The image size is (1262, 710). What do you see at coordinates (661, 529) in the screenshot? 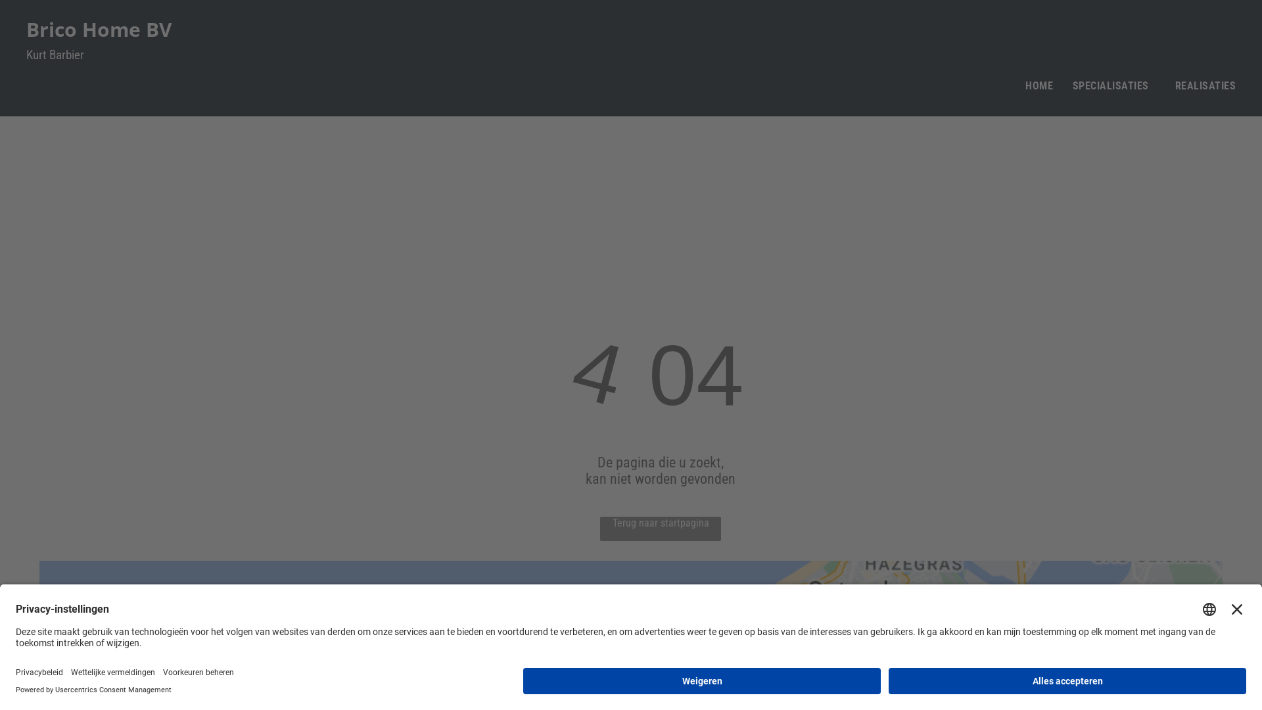
I see `Terug naar startpagina` at bounding box center [661, 529].